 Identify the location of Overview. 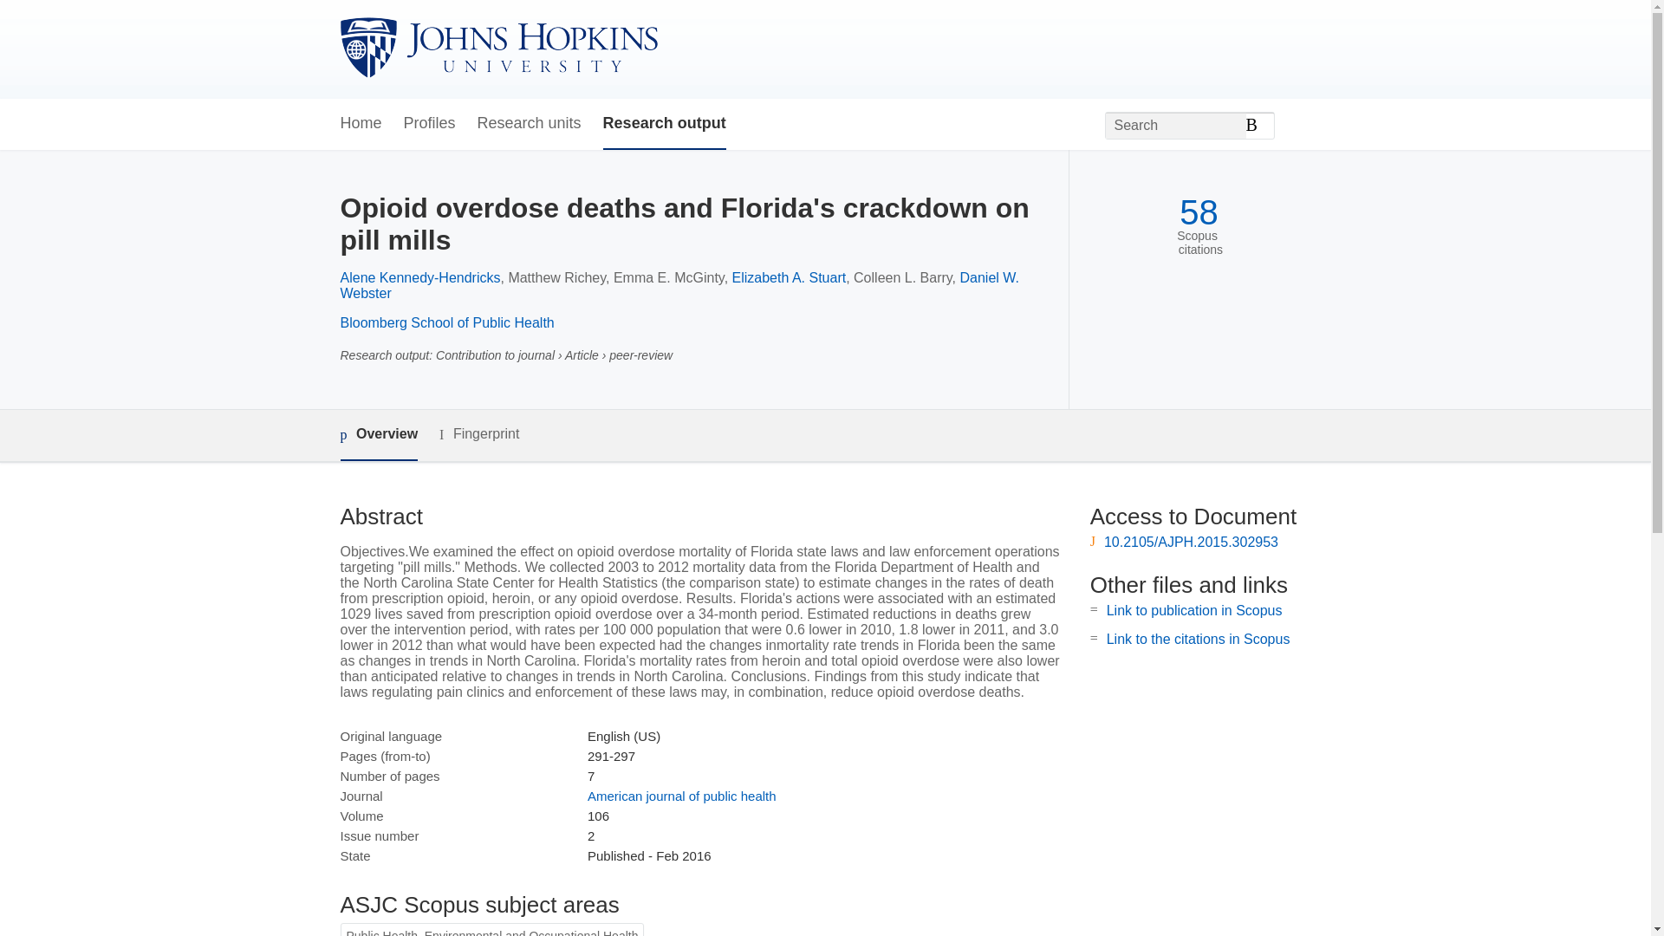
(378, 435).